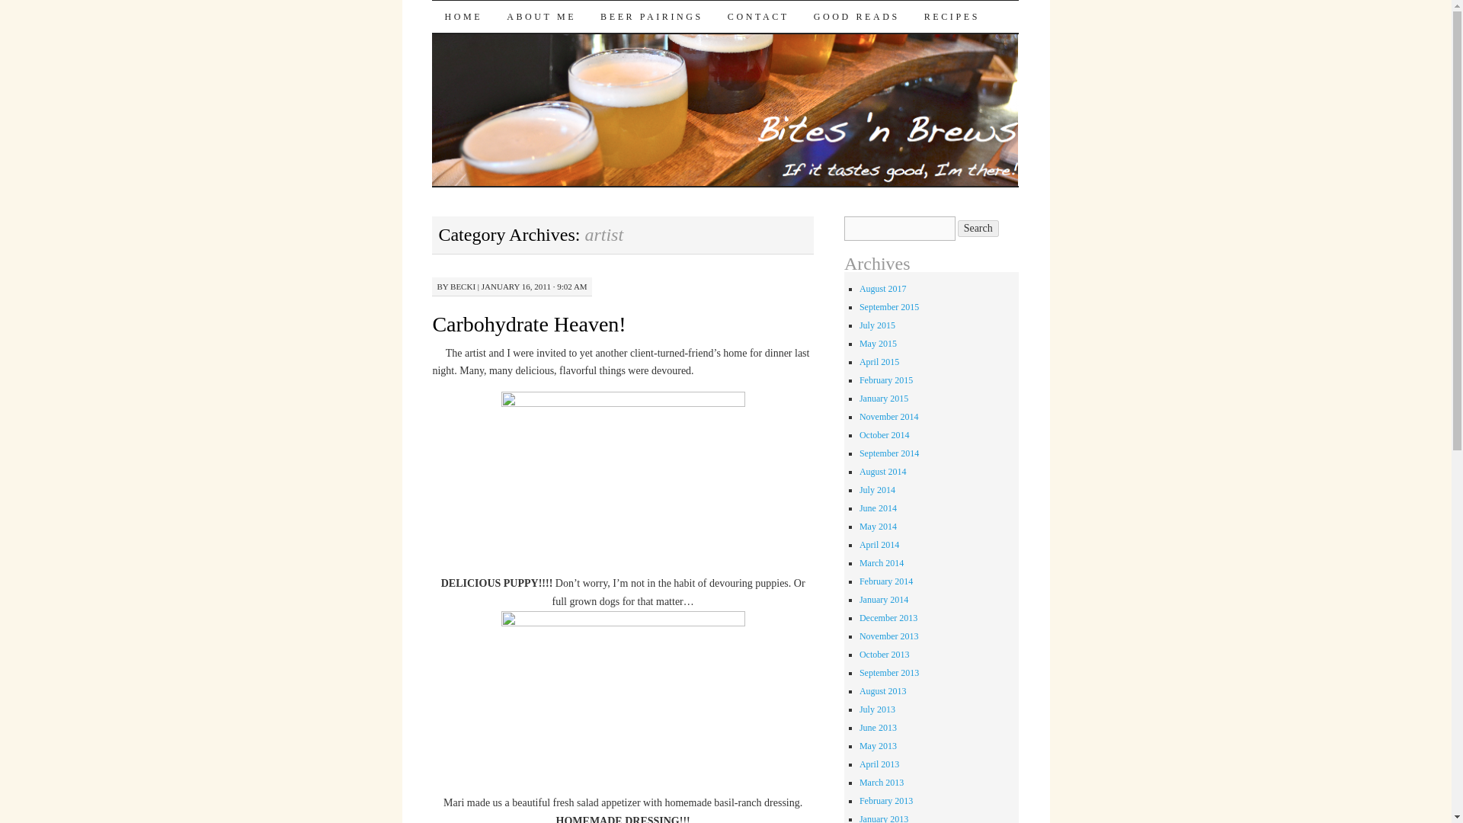  I want to click on Search, so click(978, 229).